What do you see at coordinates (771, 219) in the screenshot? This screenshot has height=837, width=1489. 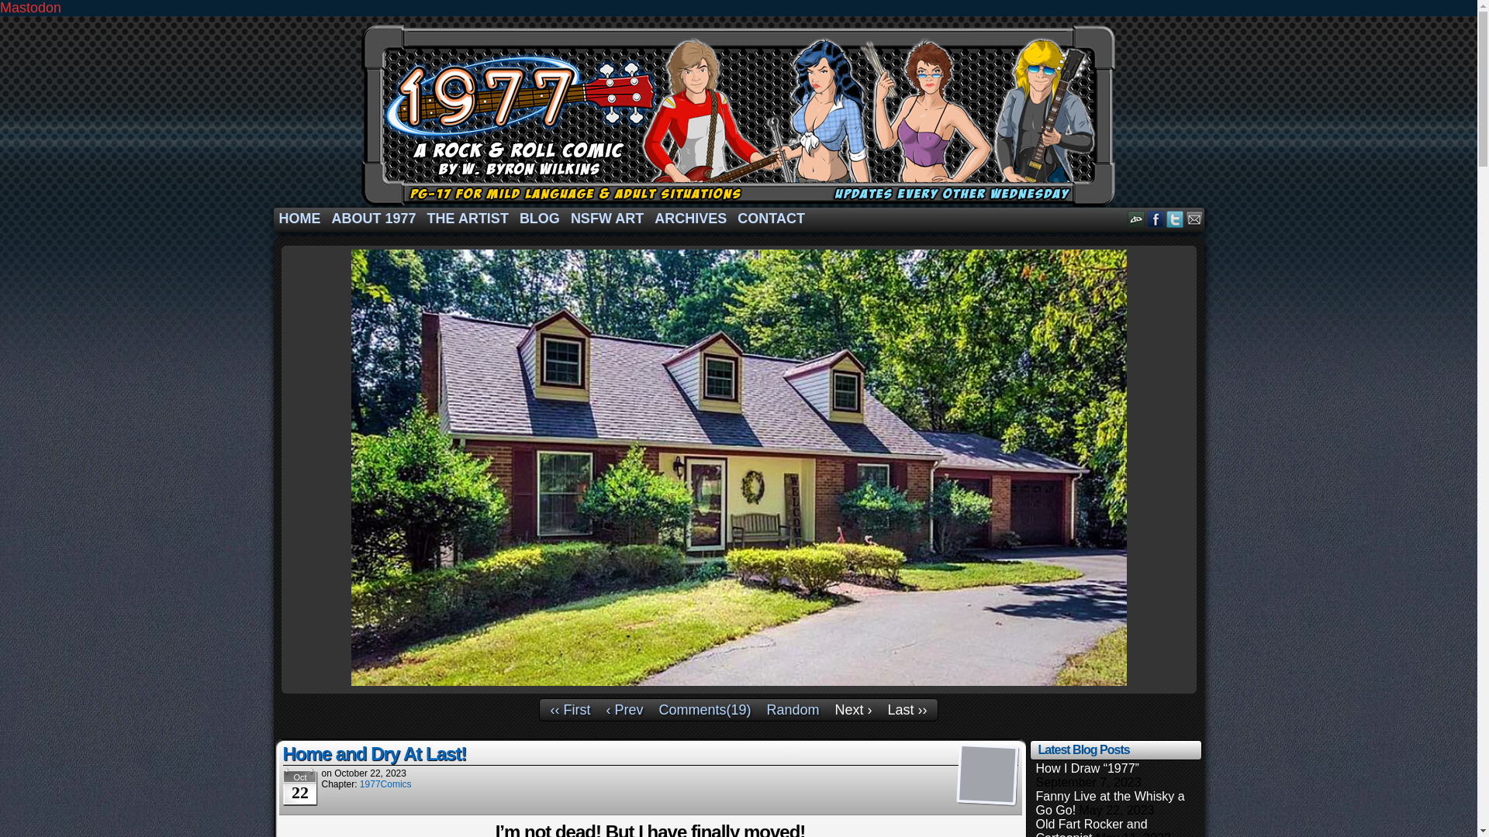 I see `CONTACT` at bounding box center [771, 219].